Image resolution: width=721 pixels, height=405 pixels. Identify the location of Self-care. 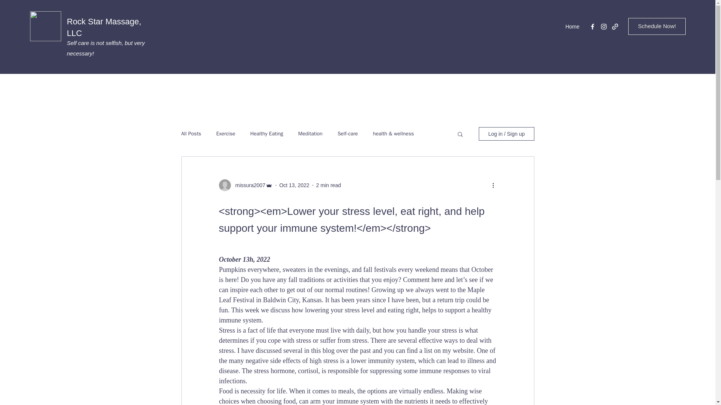
(347, 133).